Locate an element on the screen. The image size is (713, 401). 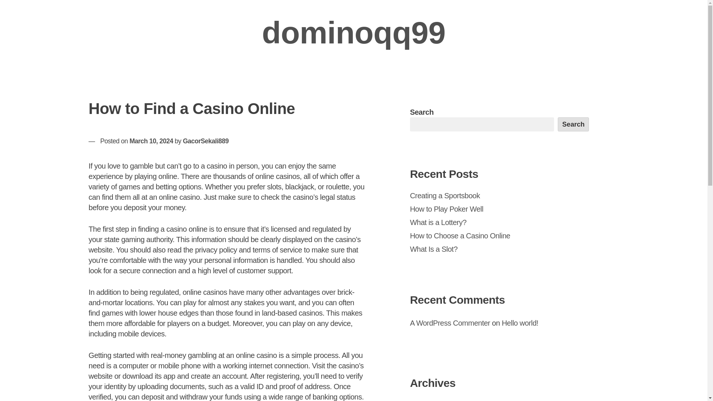
GacorSekali889 is located at coordinates (205, 141).